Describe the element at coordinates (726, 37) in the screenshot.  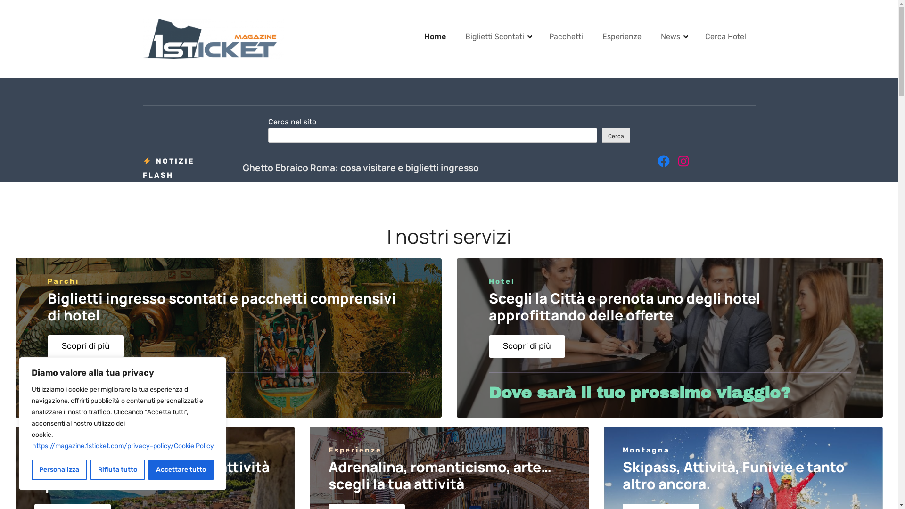
I see `Cerca Hotel` at that location.